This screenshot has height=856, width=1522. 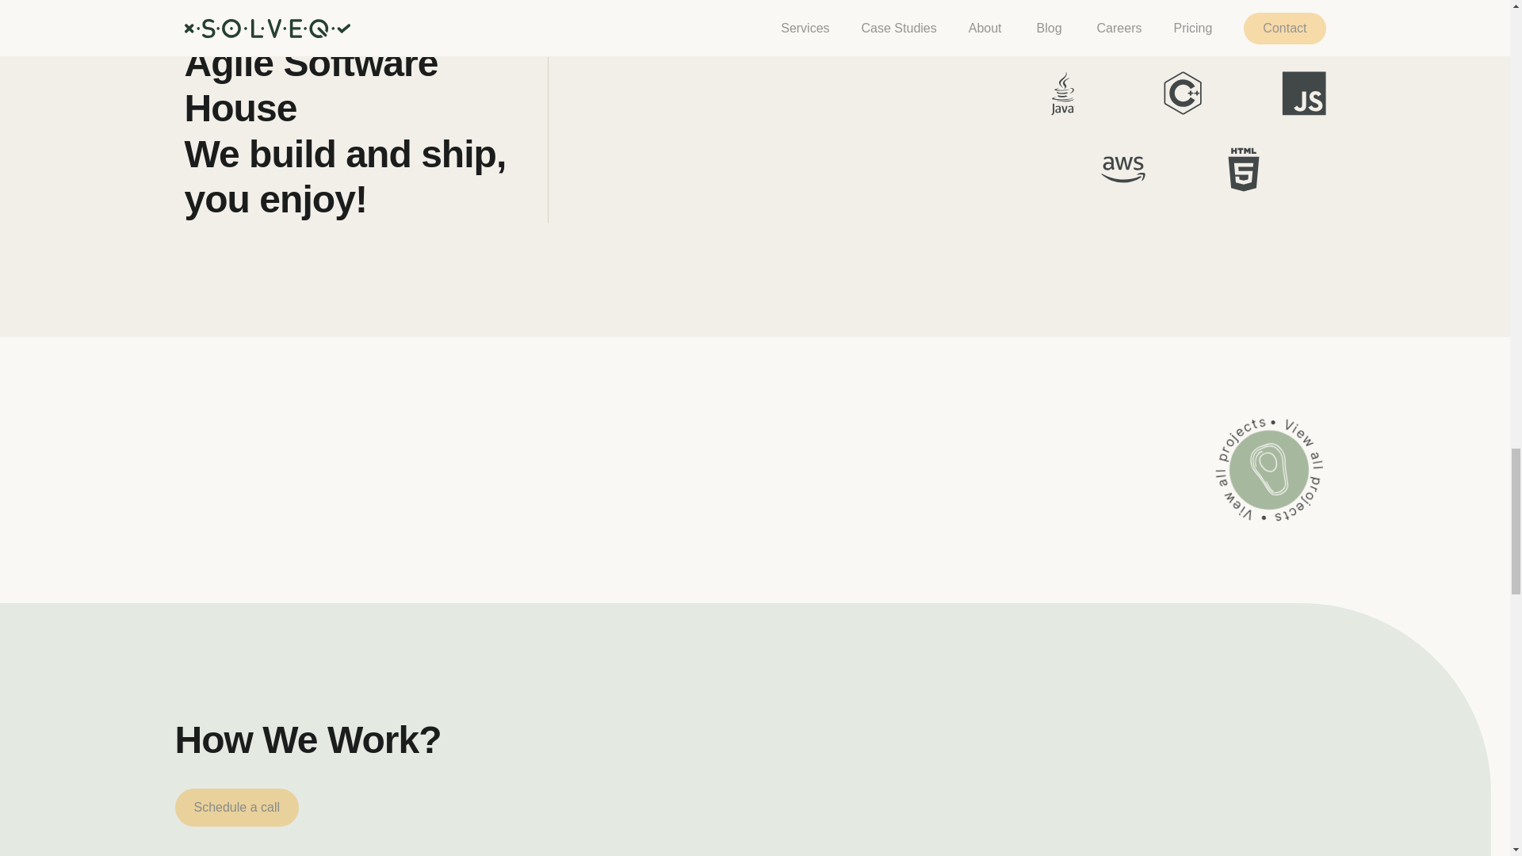 What do you see at coordinates (236, 807) in the screenshot?
I see `Schedule a call` at bounding box center [236, 807].